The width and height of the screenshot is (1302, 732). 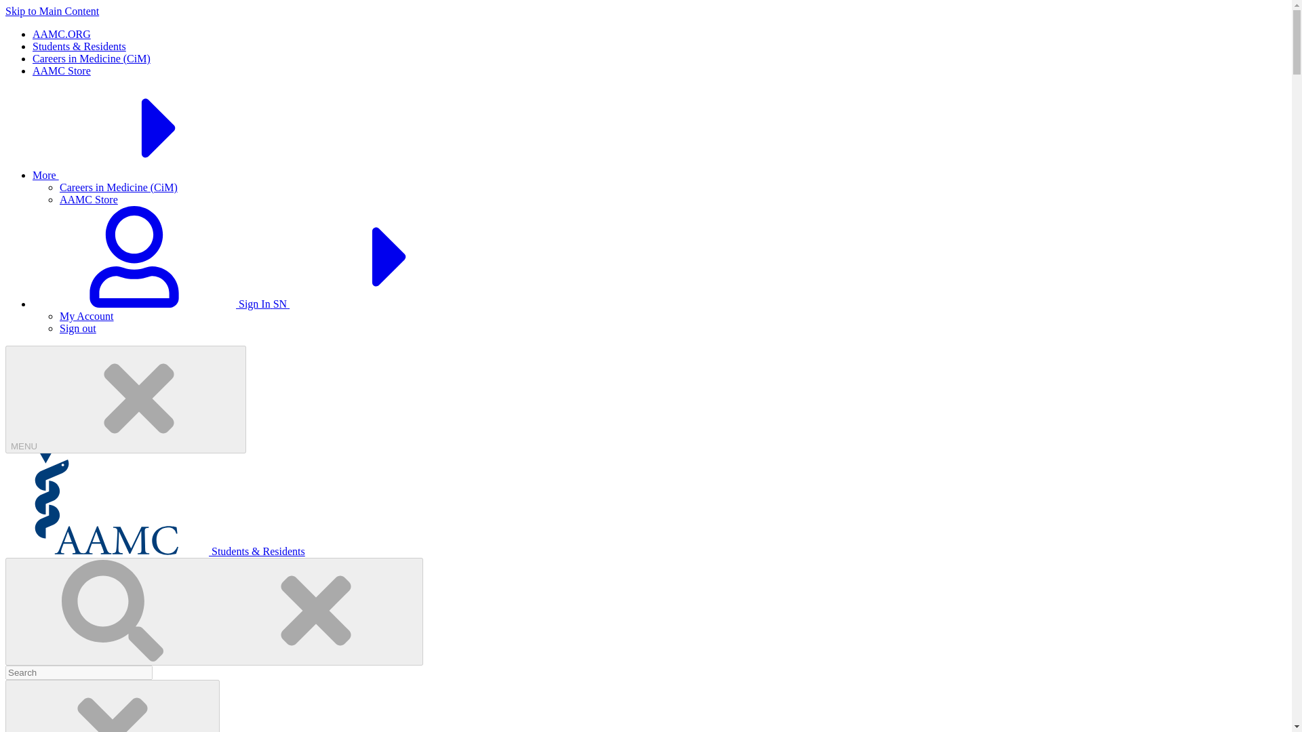 I want to click on AAMC.ORG, so click(x=62, y=34).